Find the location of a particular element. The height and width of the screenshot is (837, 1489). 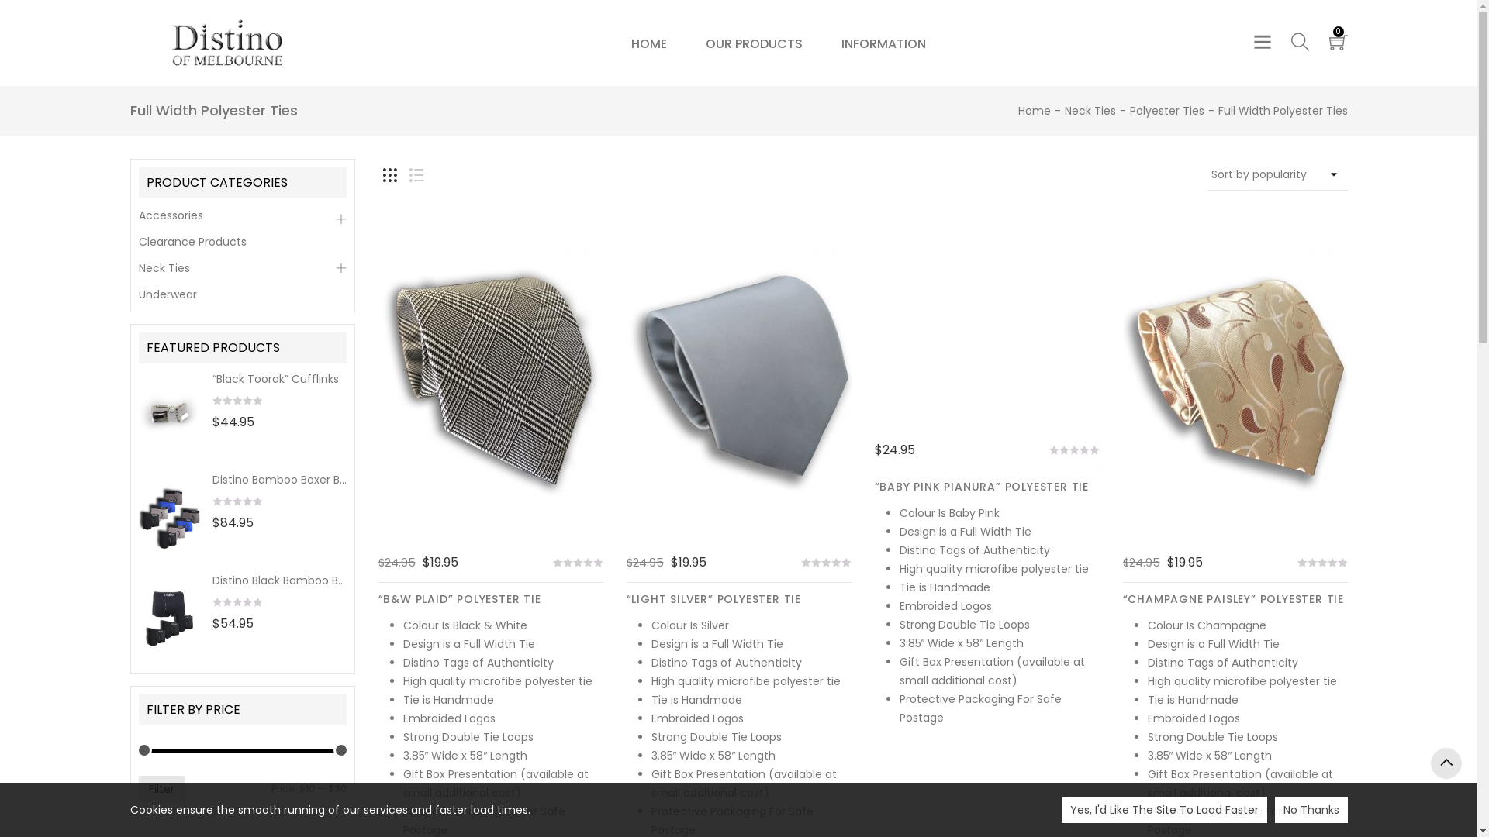

Yes, I'D Like The Site To Load Faster is located at coordinates (1163, 810).